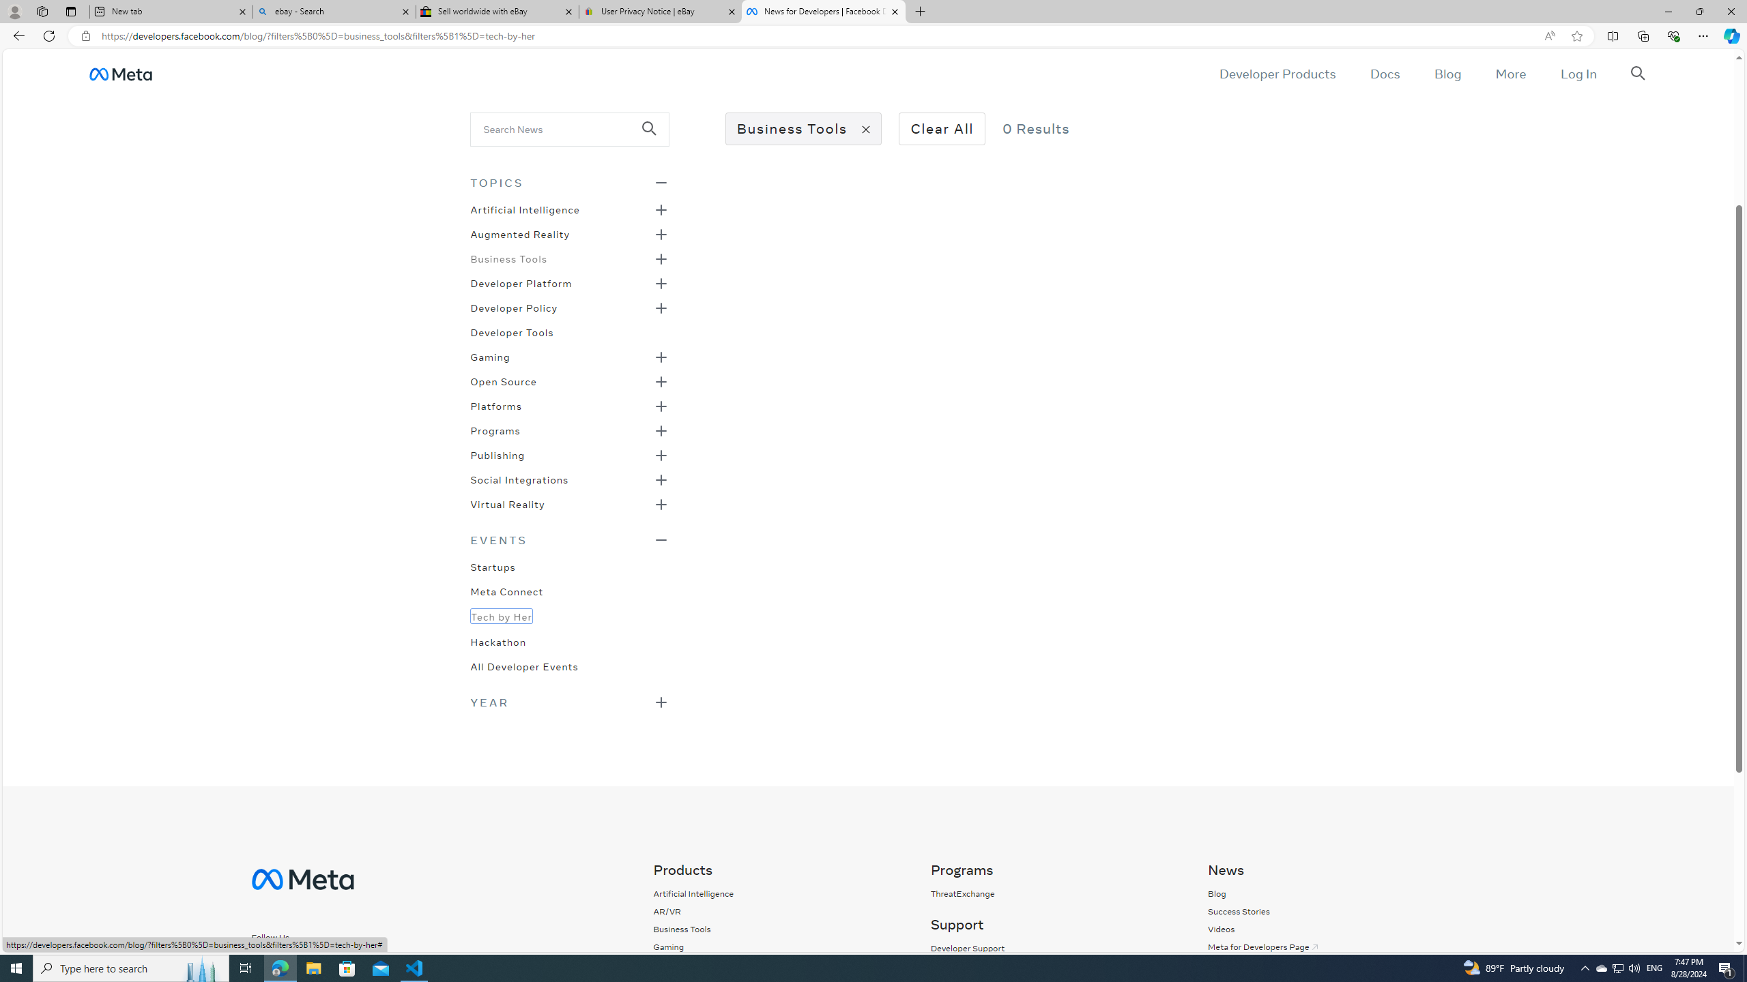 This screenshot has height=982, width=1747. I want to click on AutomationID: u_0_4z_2S, so click(120, 74).